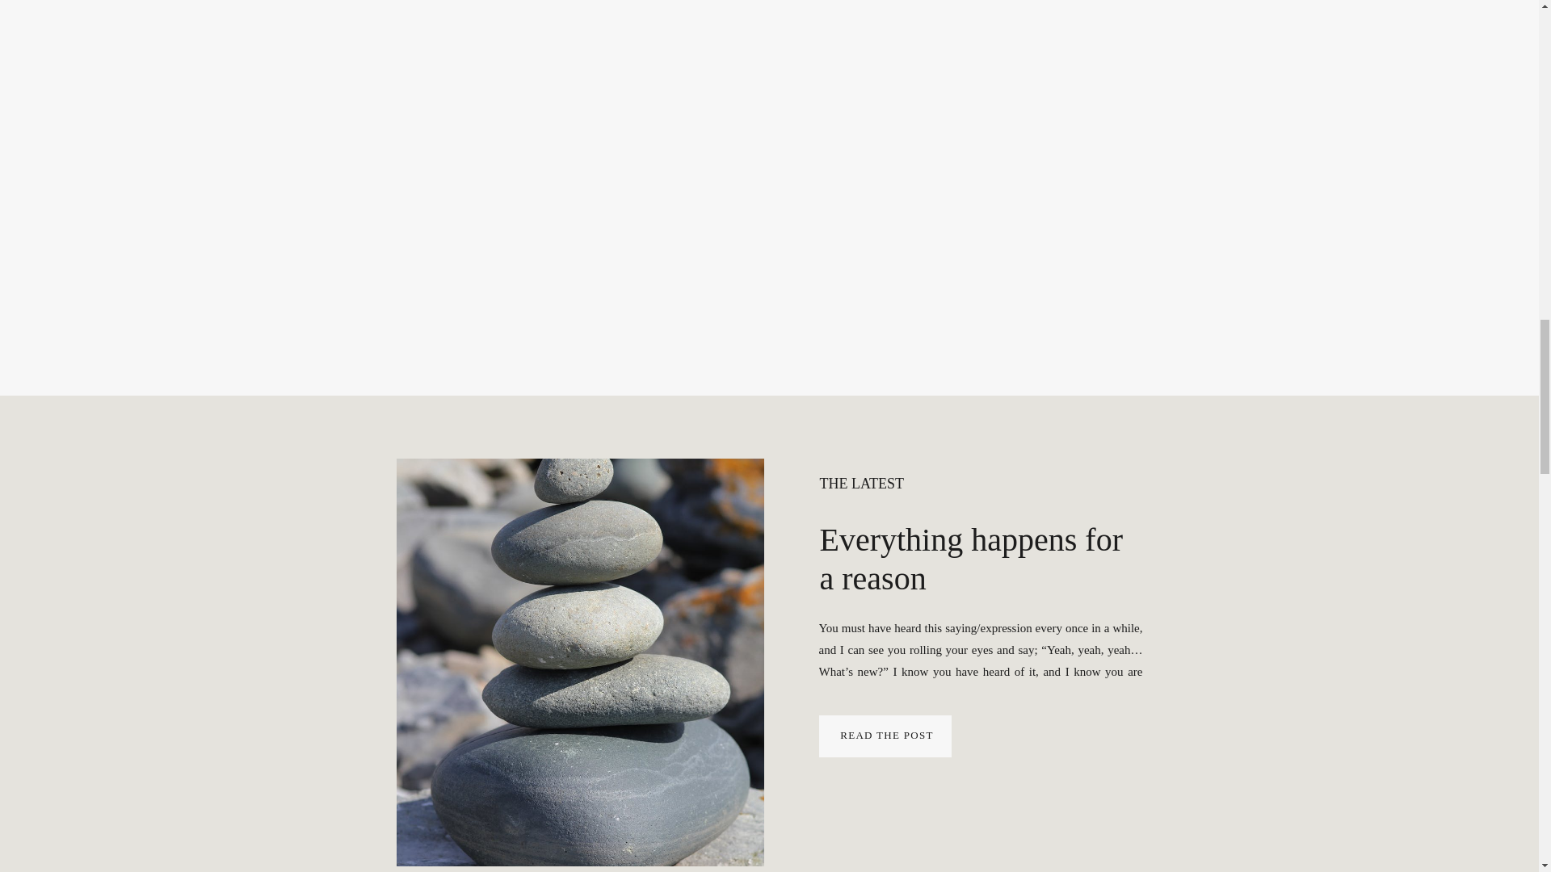 The height and width of the screenshot is (872, 1551). I want to click on Everything happens for a reason, so click(969, 559).